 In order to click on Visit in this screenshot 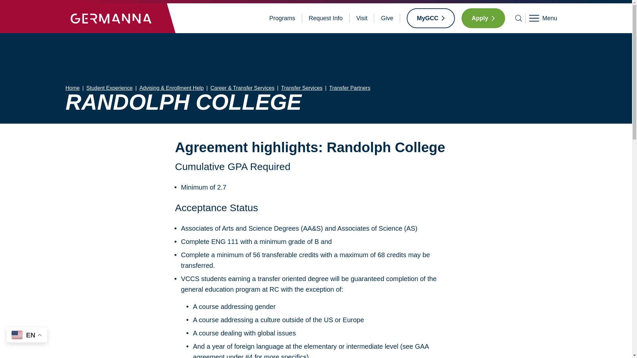, I will do `click(362, 18)`.